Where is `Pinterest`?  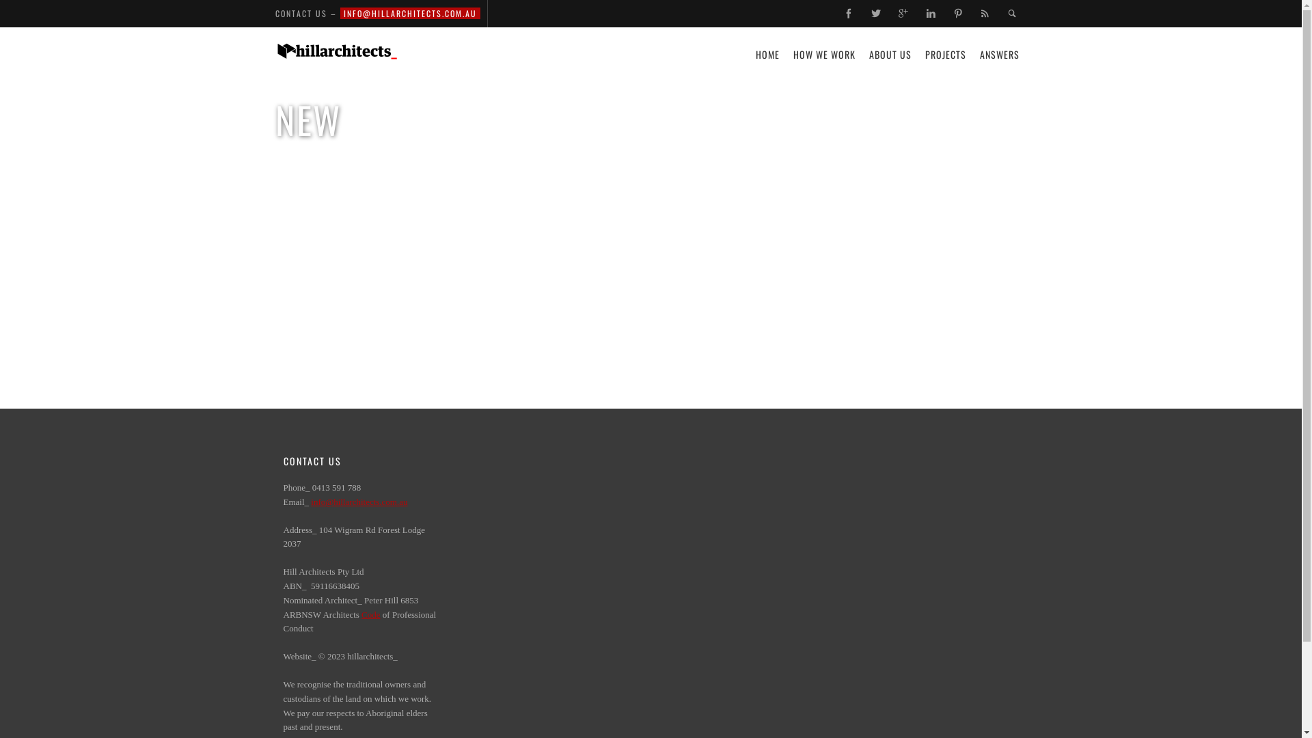
Pinterest is located at coordinates (959, 14).